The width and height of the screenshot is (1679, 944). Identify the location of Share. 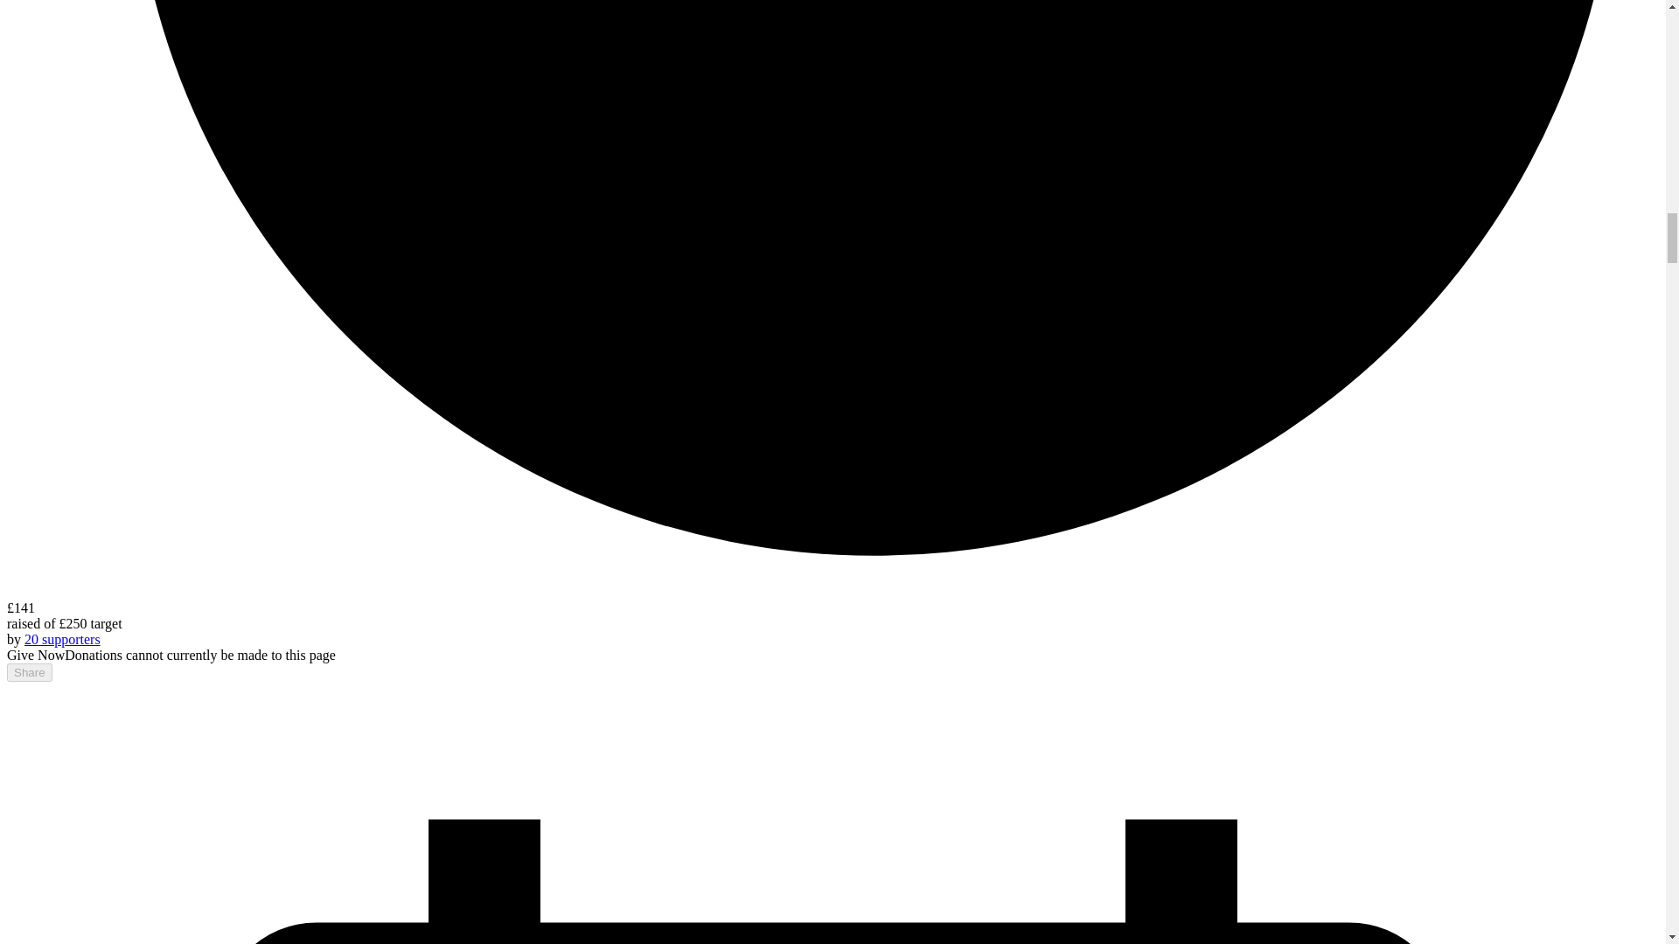
(29, 672).